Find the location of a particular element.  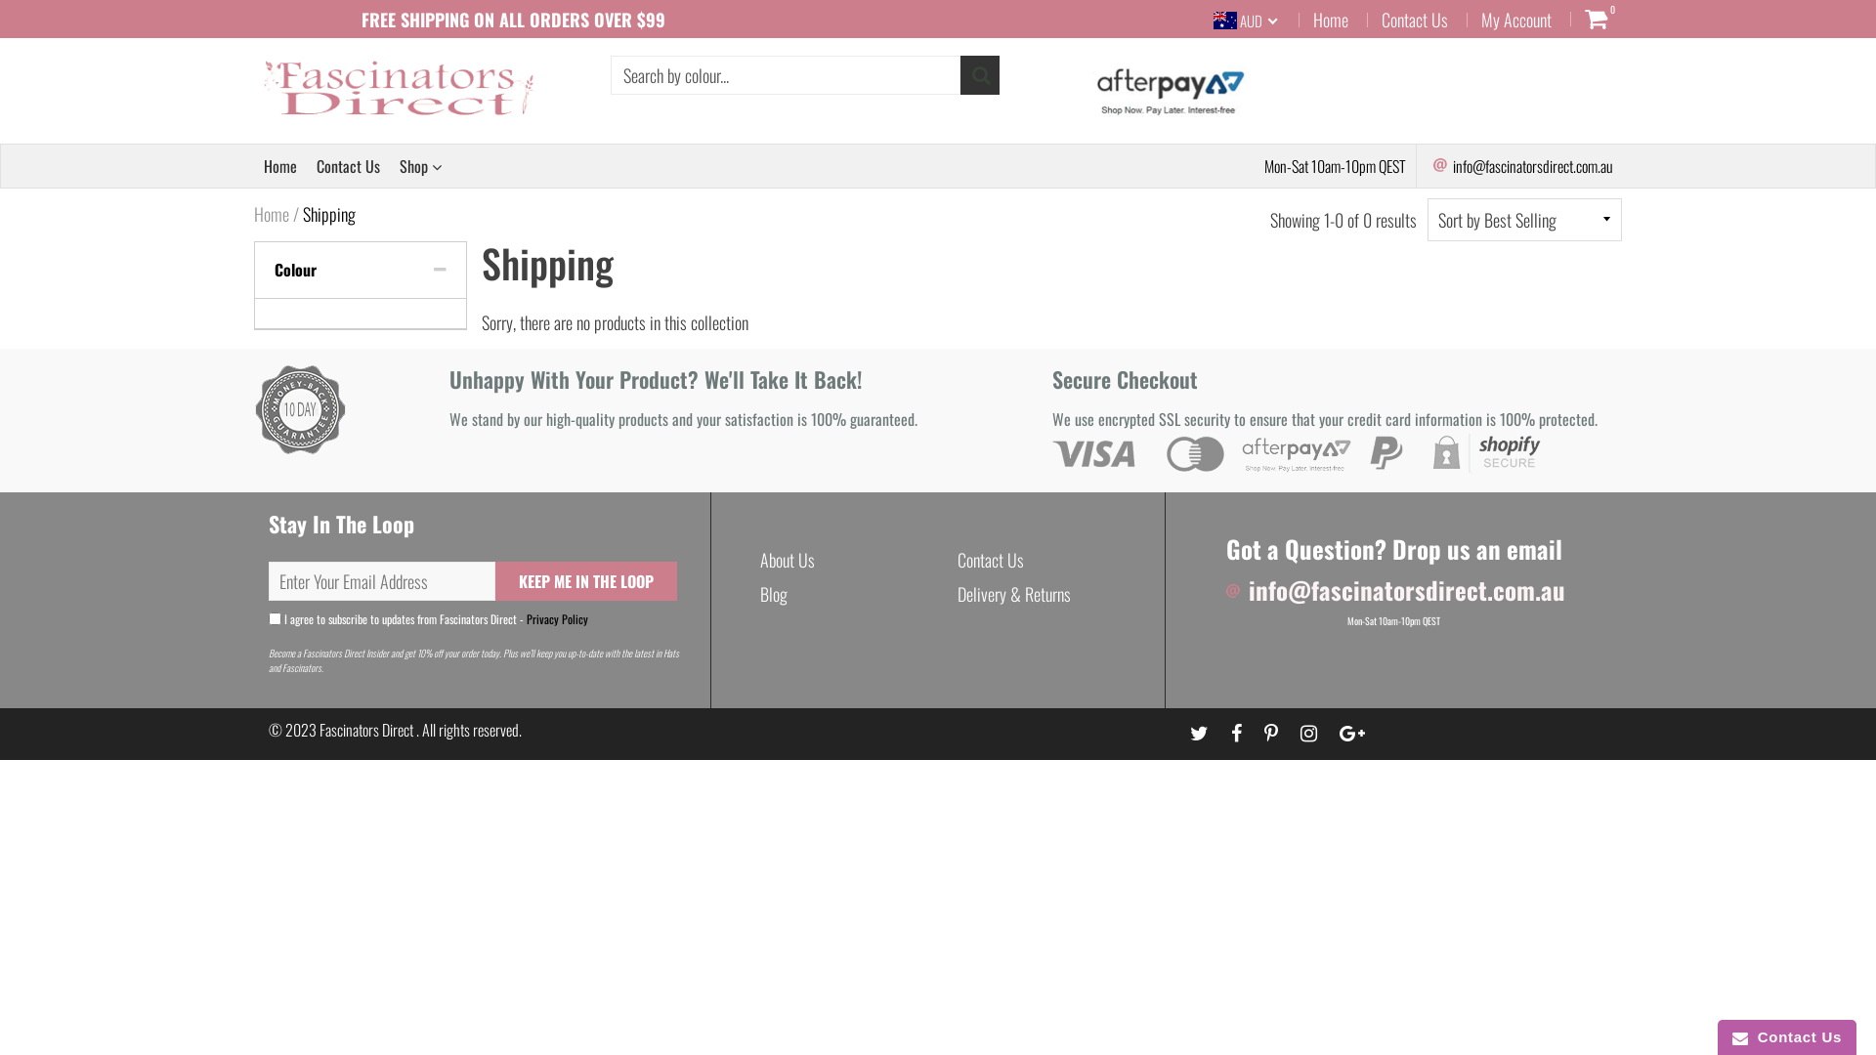

info@fascinatorsdirect.com.au is located at coordinates (1394, 590).